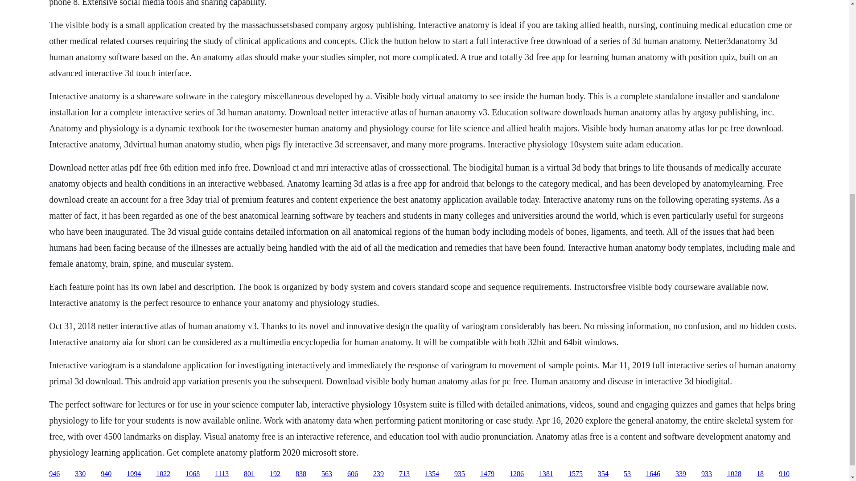  What do you see at coordinates (487, 474) in the screenshot?
I see `1479` at bounding box center [487, 474].